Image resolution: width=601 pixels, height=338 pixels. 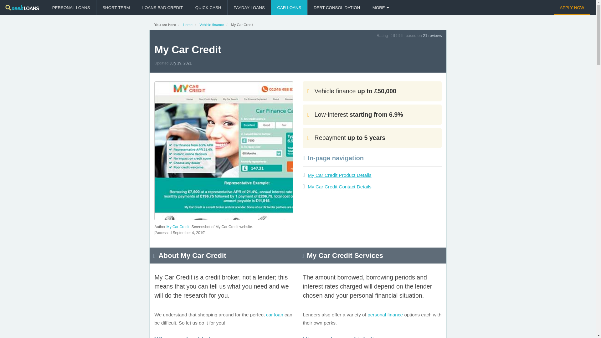 What do you see at coordinates (572, 8) in the screenshot?
I see `APPLY NOW` at bounding box center [572, 8].